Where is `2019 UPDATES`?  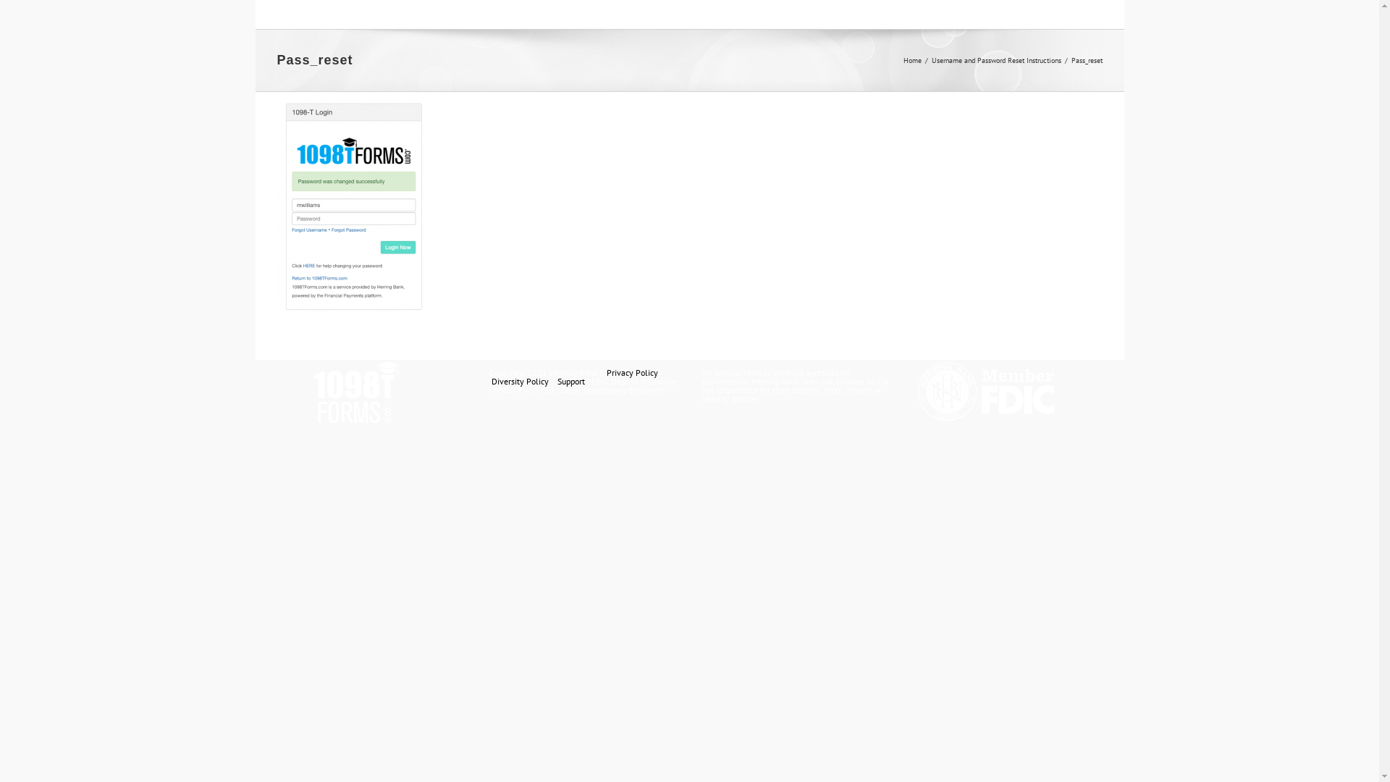 2019 UPDATES is located at coordinates (802, 14).